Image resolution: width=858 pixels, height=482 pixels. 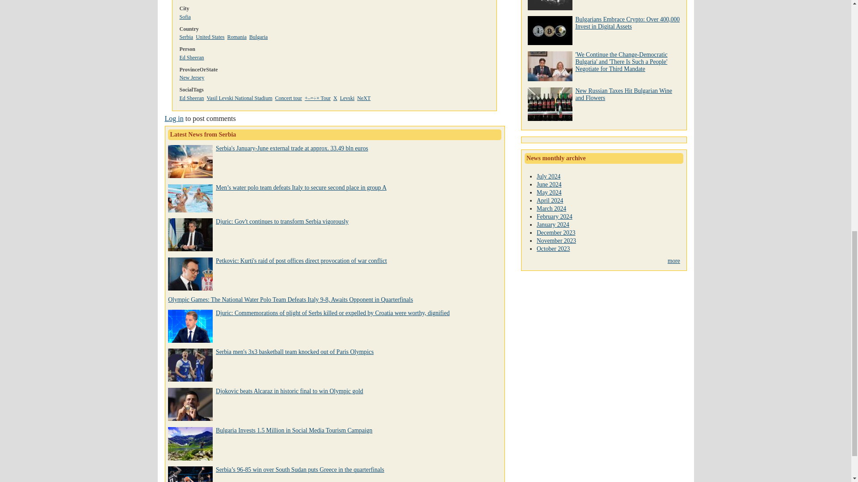 What do you see at coordinates (192, 78) in the screenshot?
I see `New Jersey` at bounding box center [192, 78].